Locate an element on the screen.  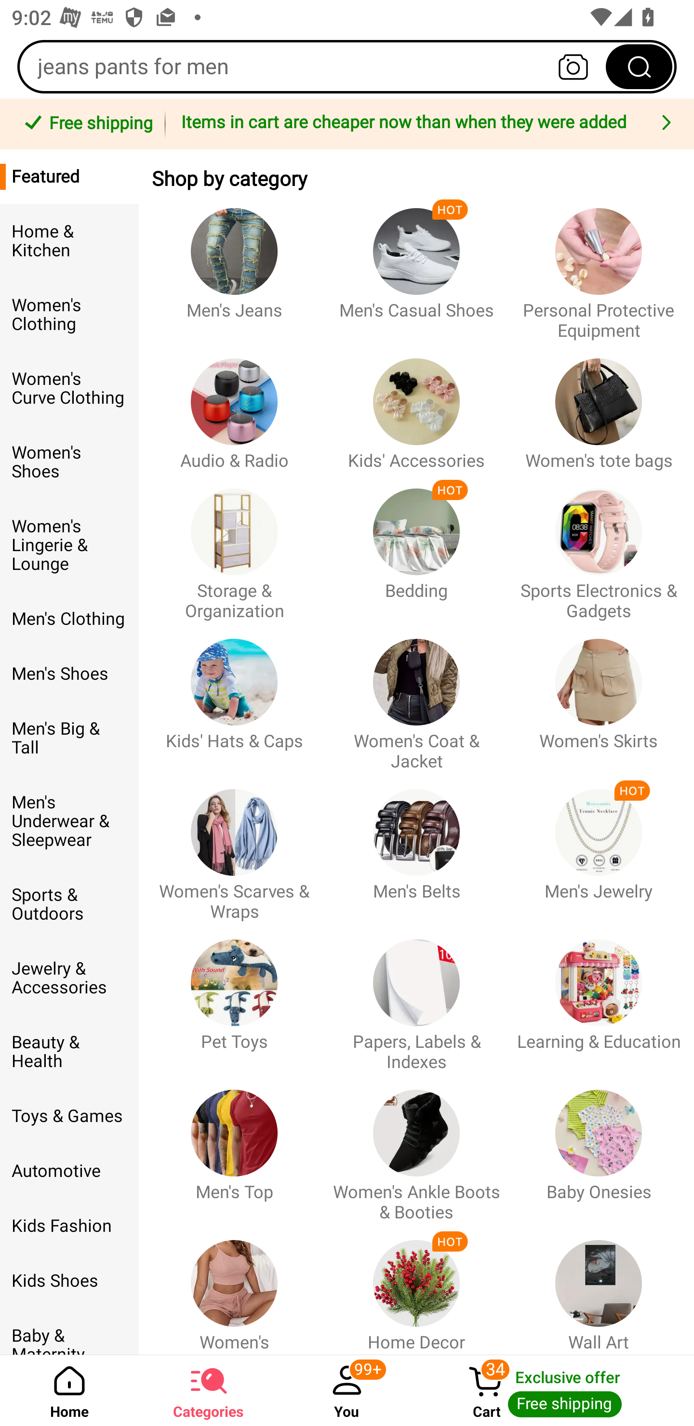
Learning & Education is located at coordinates (599, 997).